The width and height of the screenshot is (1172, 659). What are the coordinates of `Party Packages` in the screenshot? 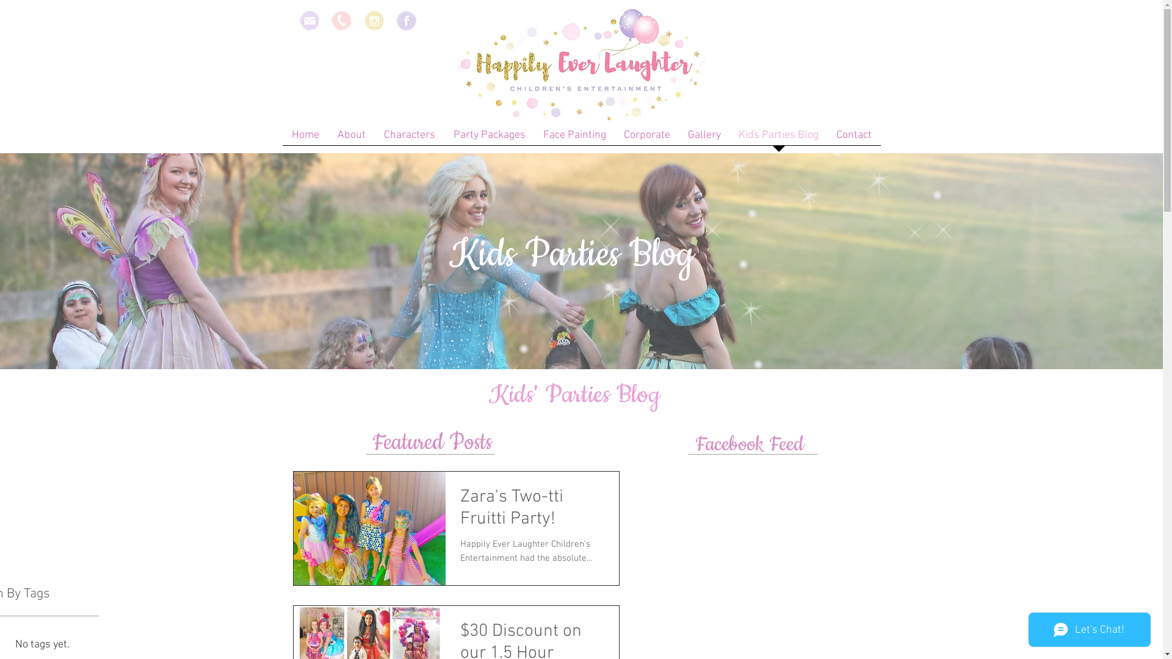 It's located at (490, 139).